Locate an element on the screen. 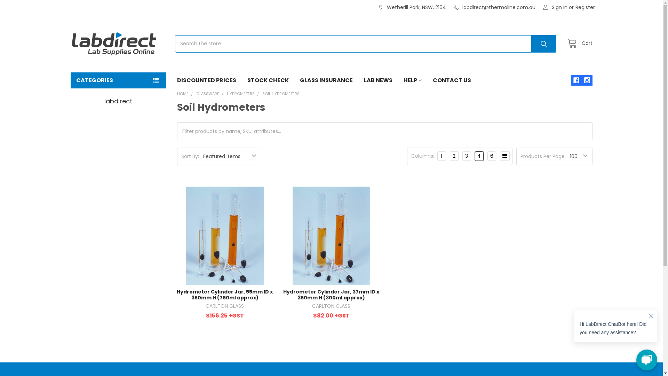 This screenshot has width=668, height=376. LAB NEWS is located at coordinates (378, 80).